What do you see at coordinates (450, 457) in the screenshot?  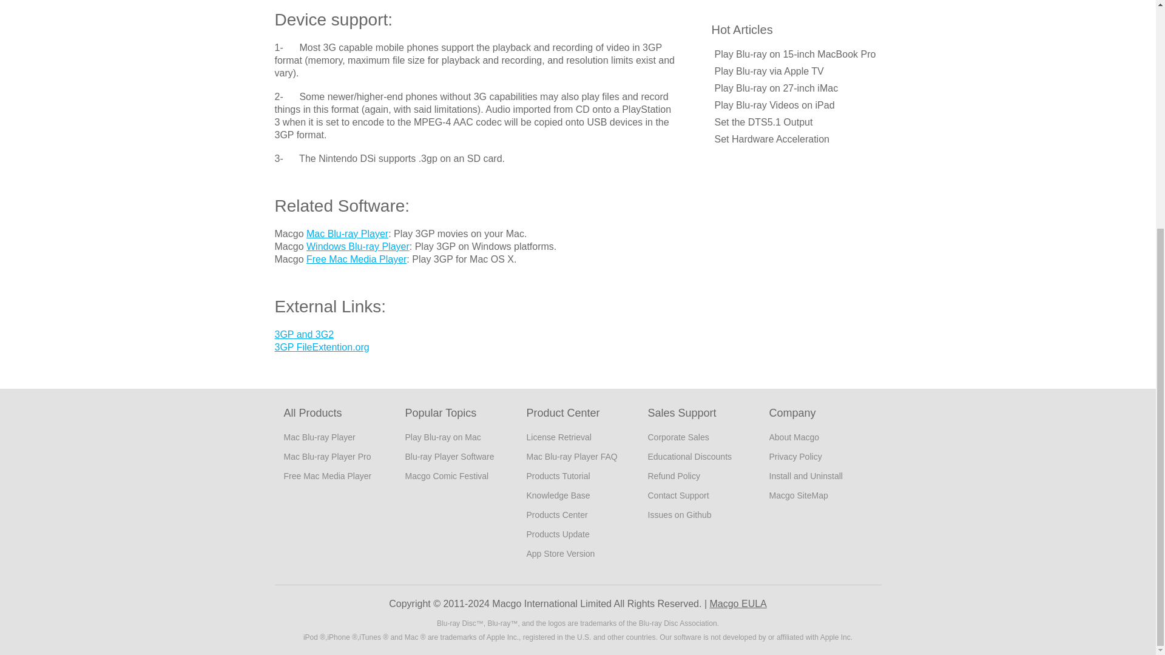 I see `Blu-ray Player Software` at bounding box center [450, 457].